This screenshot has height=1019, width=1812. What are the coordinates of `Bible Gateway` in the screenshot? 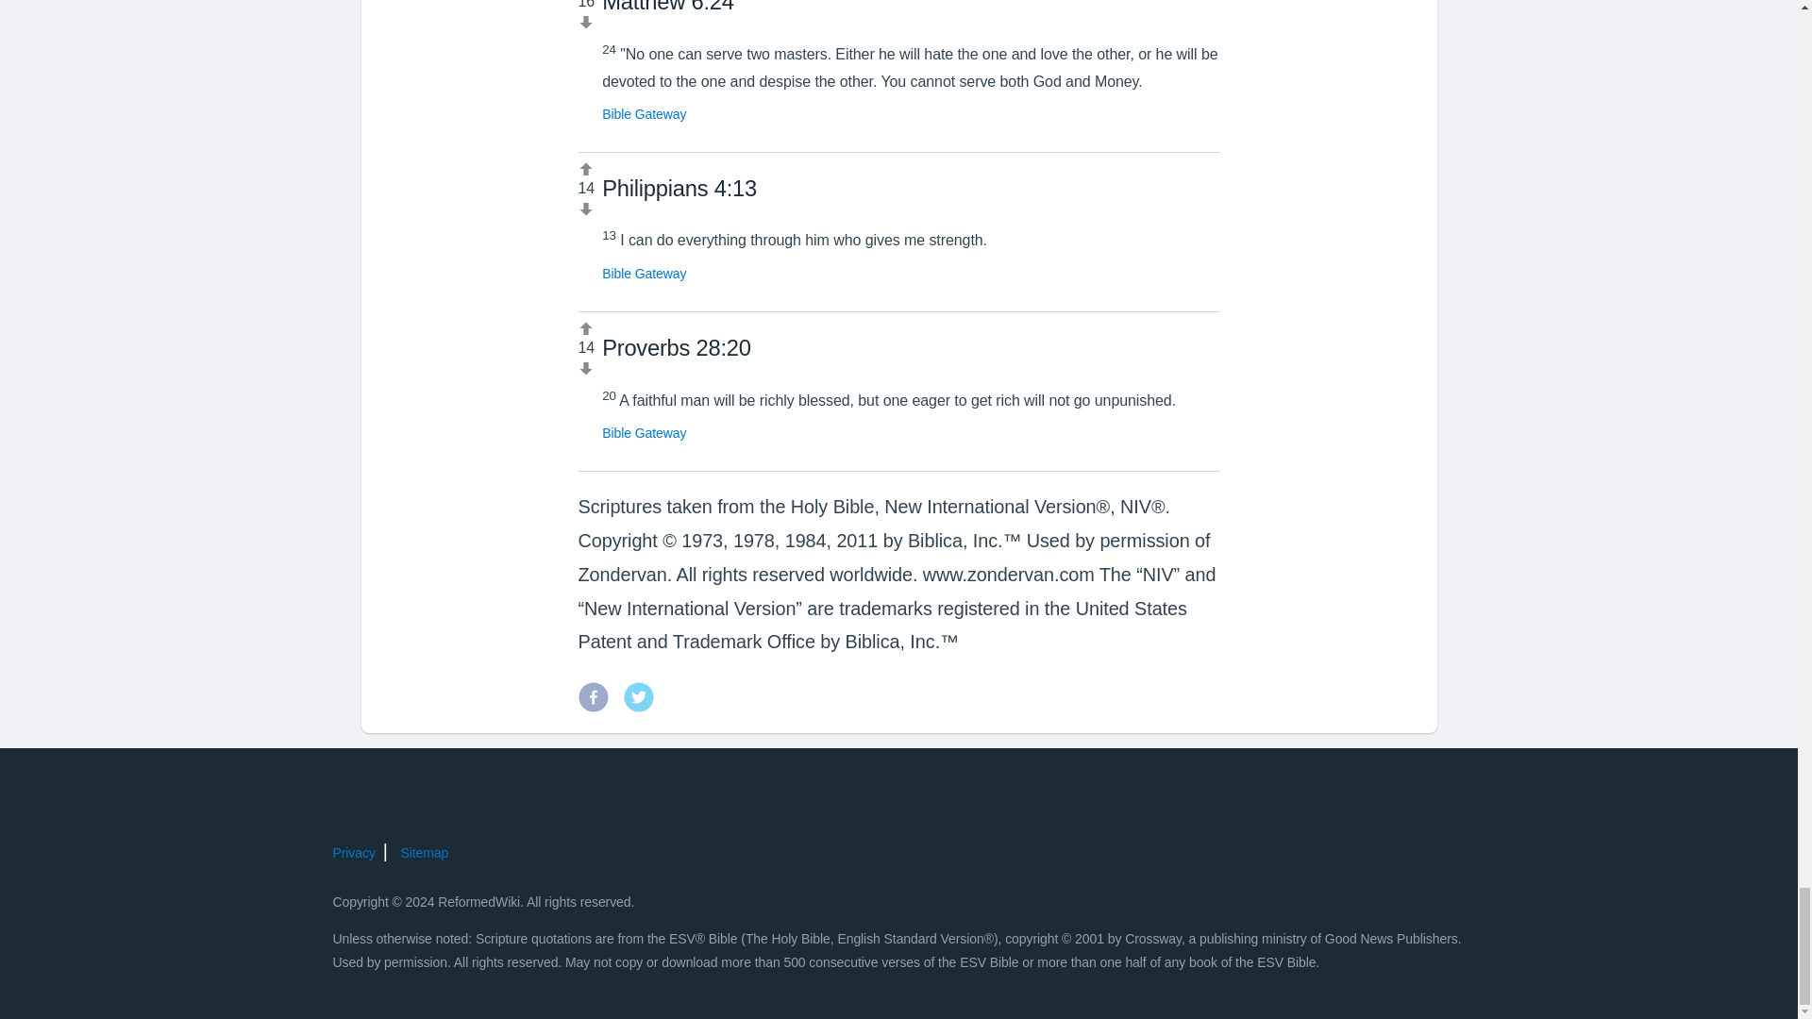 It's located at (644, 274).